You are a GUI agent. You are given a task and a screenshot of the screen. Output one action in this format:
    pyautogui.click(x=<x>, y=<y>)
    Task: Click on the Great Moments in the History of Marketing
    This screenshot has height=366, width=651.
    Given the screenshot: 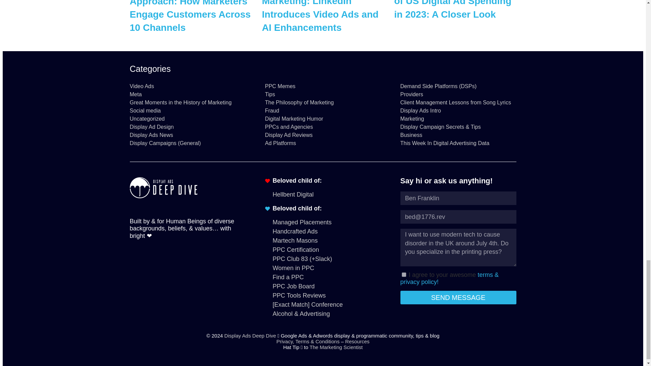 What is the action you would take?
    pyautogui.click(x=187, y=102)
    